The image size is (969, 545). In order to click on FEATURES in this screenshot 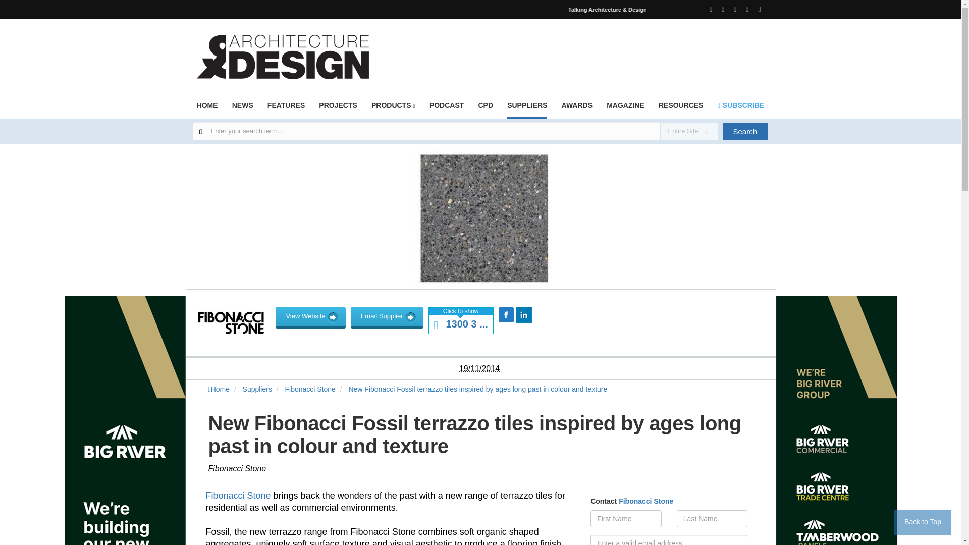, I will do `click(286, 108)`.